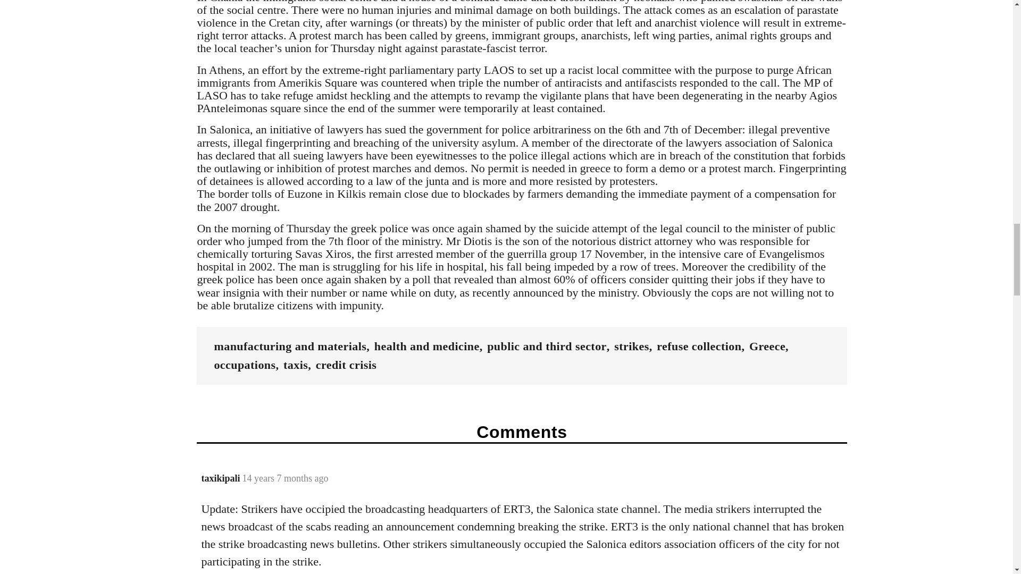 This screenshot has height=574, width=1021. What do you see at coordinates (547, 347) in the screenshot?
I see `public and third sector` at bounding box center [547, 347].